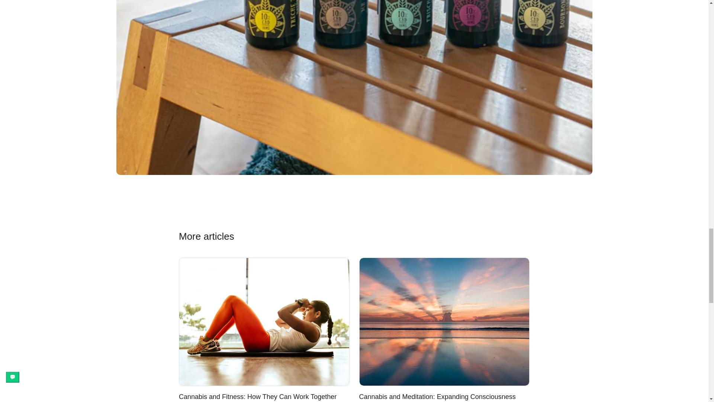 The height and width of the screenshot is (402, 714). Describe the element at coordinates (444, 322) in the screenshot. I see `Cannabis and Meditation: Expanding Consciousness` at that location.